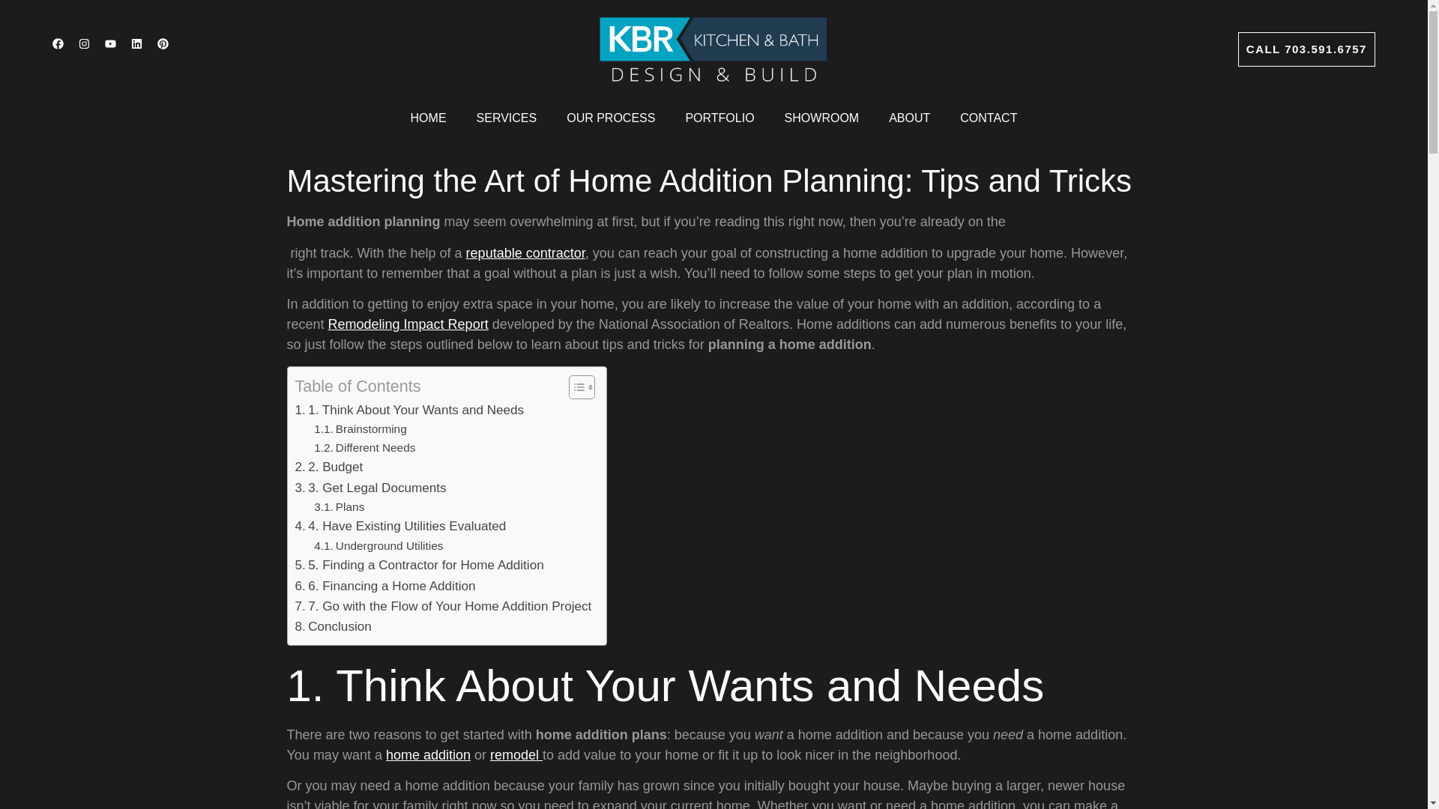  Describe the element at coordinates (429, 78) in the screenshot. I see `HOME` at that location.